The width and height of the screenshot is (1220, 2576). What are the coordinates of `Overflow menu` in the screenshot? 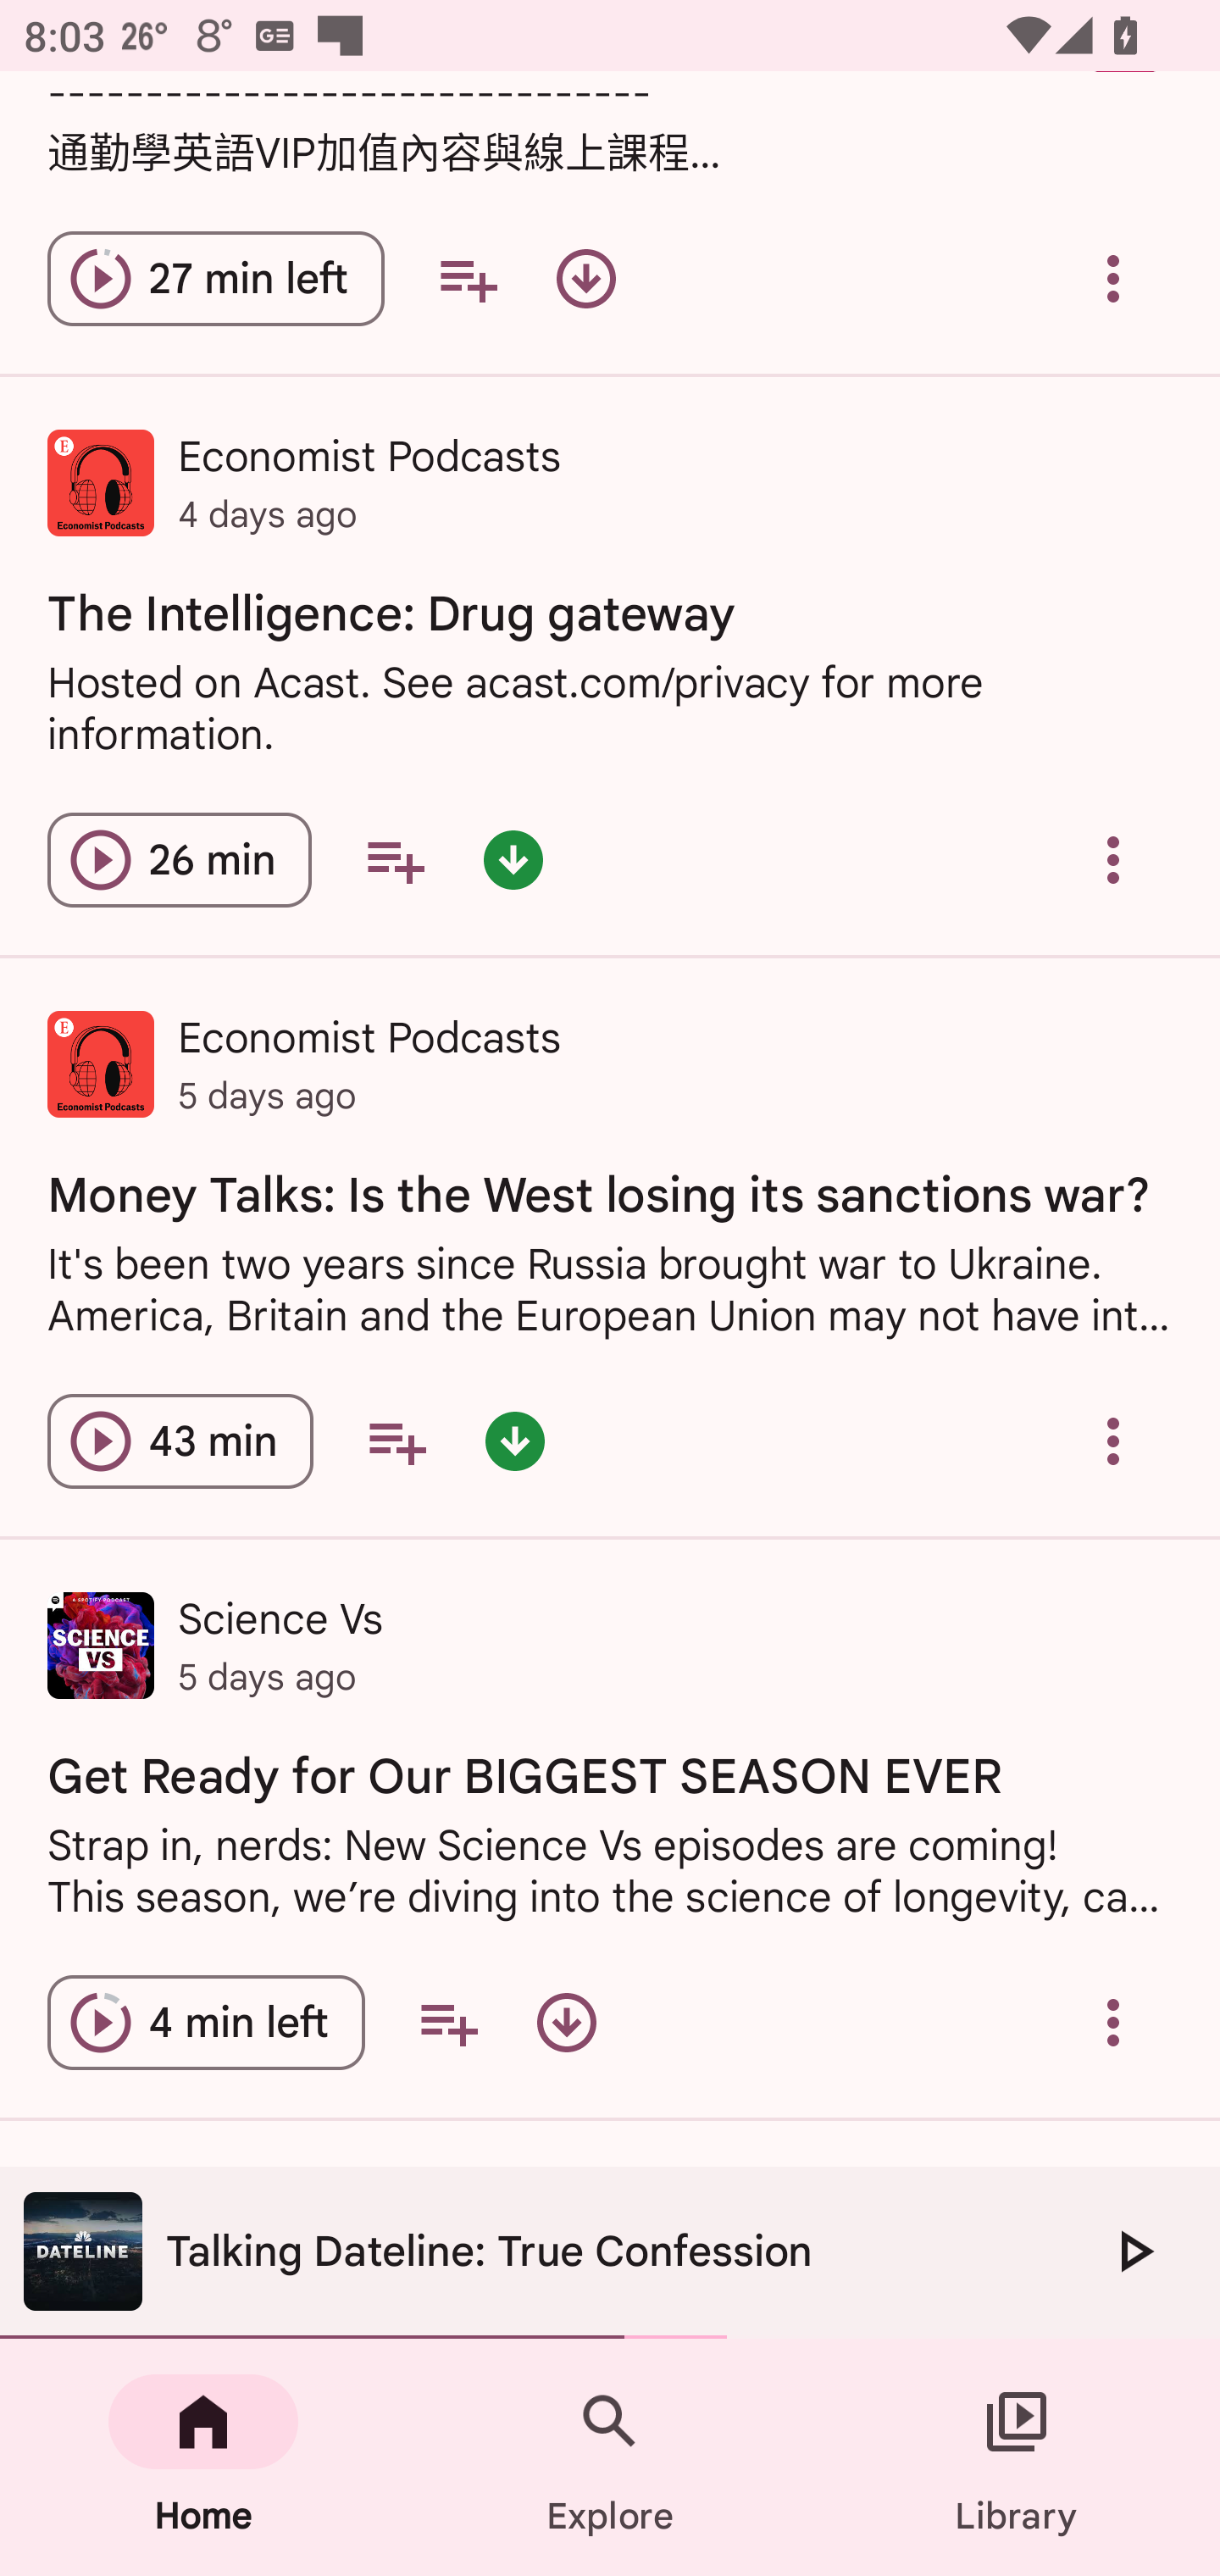 It's located at (1113, 1441).